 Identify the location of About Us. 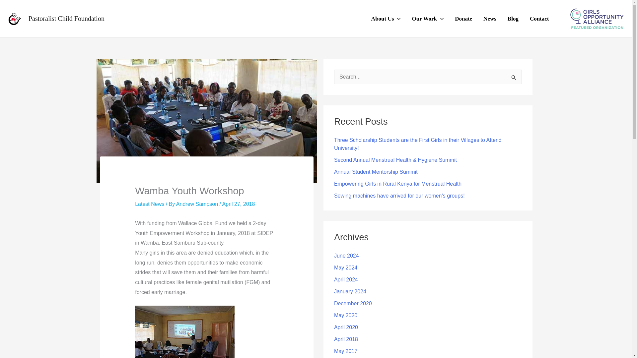
(386, 19).